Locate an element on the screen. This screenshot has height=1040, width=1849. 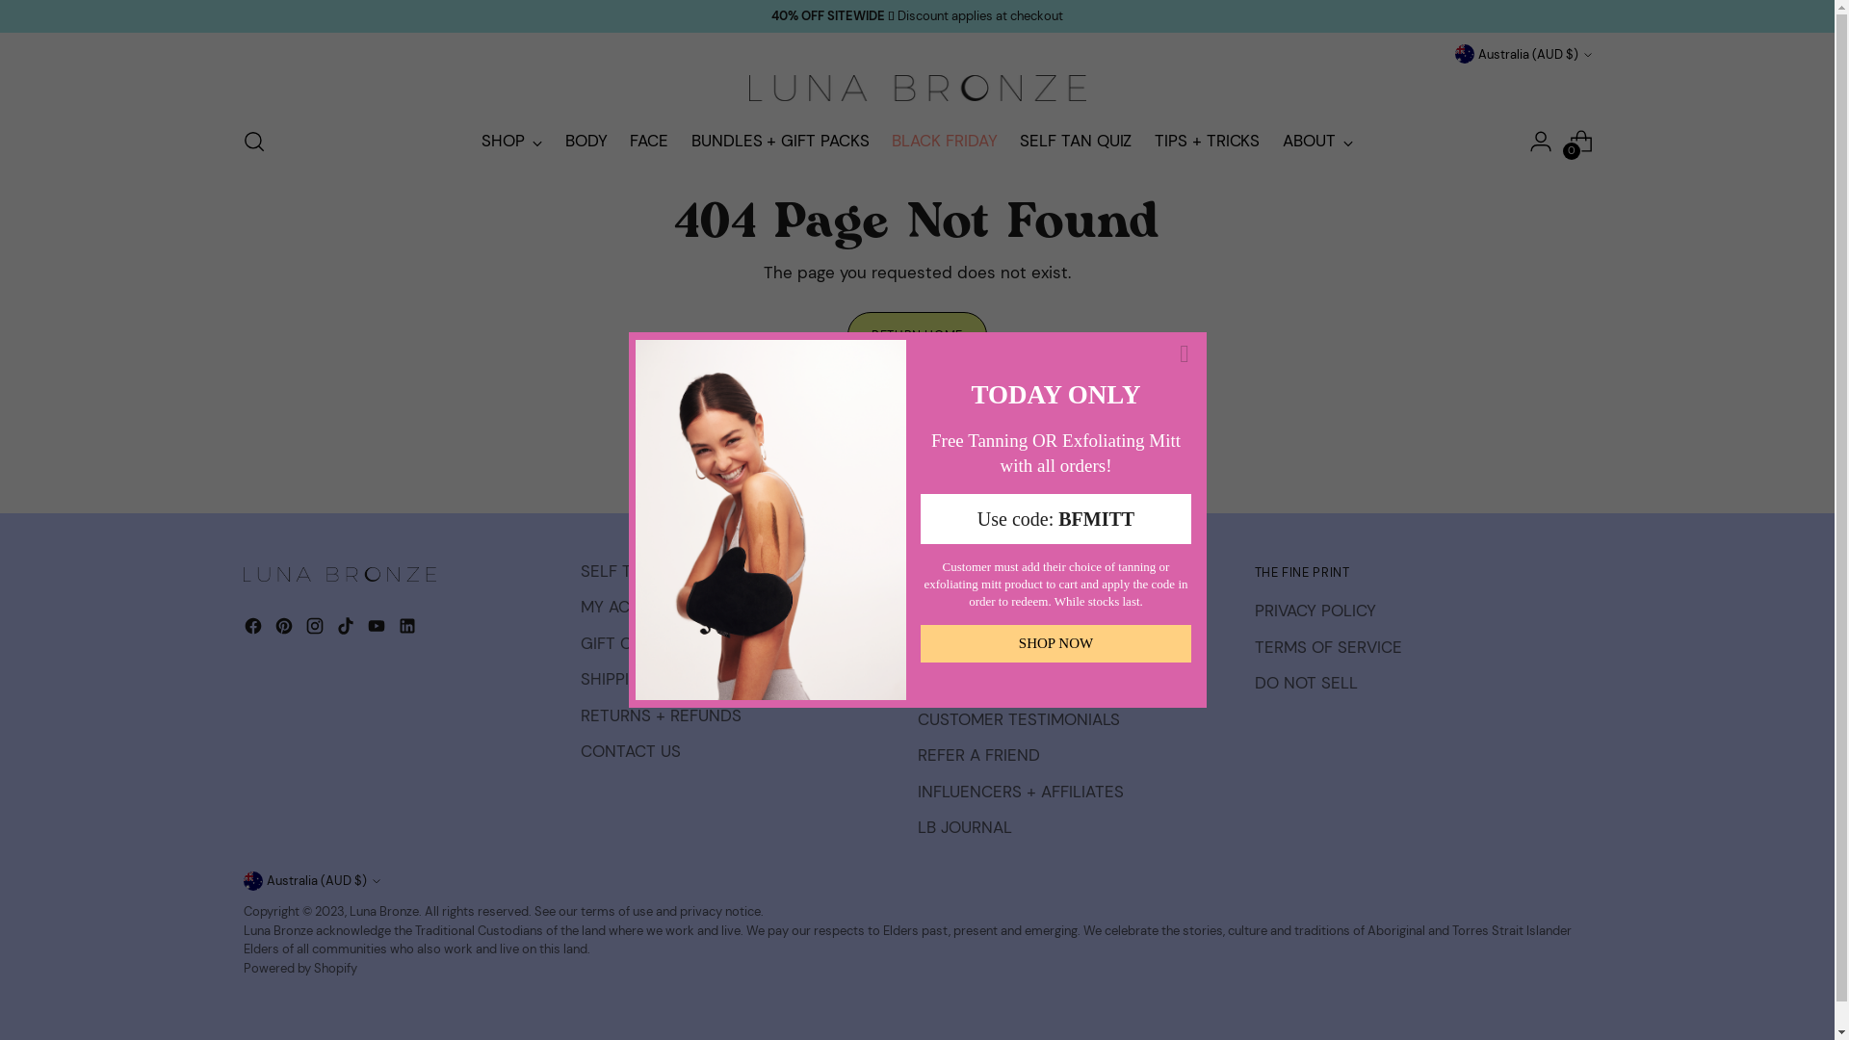
REFER A FRIEND is located at coordinates (978, 755).